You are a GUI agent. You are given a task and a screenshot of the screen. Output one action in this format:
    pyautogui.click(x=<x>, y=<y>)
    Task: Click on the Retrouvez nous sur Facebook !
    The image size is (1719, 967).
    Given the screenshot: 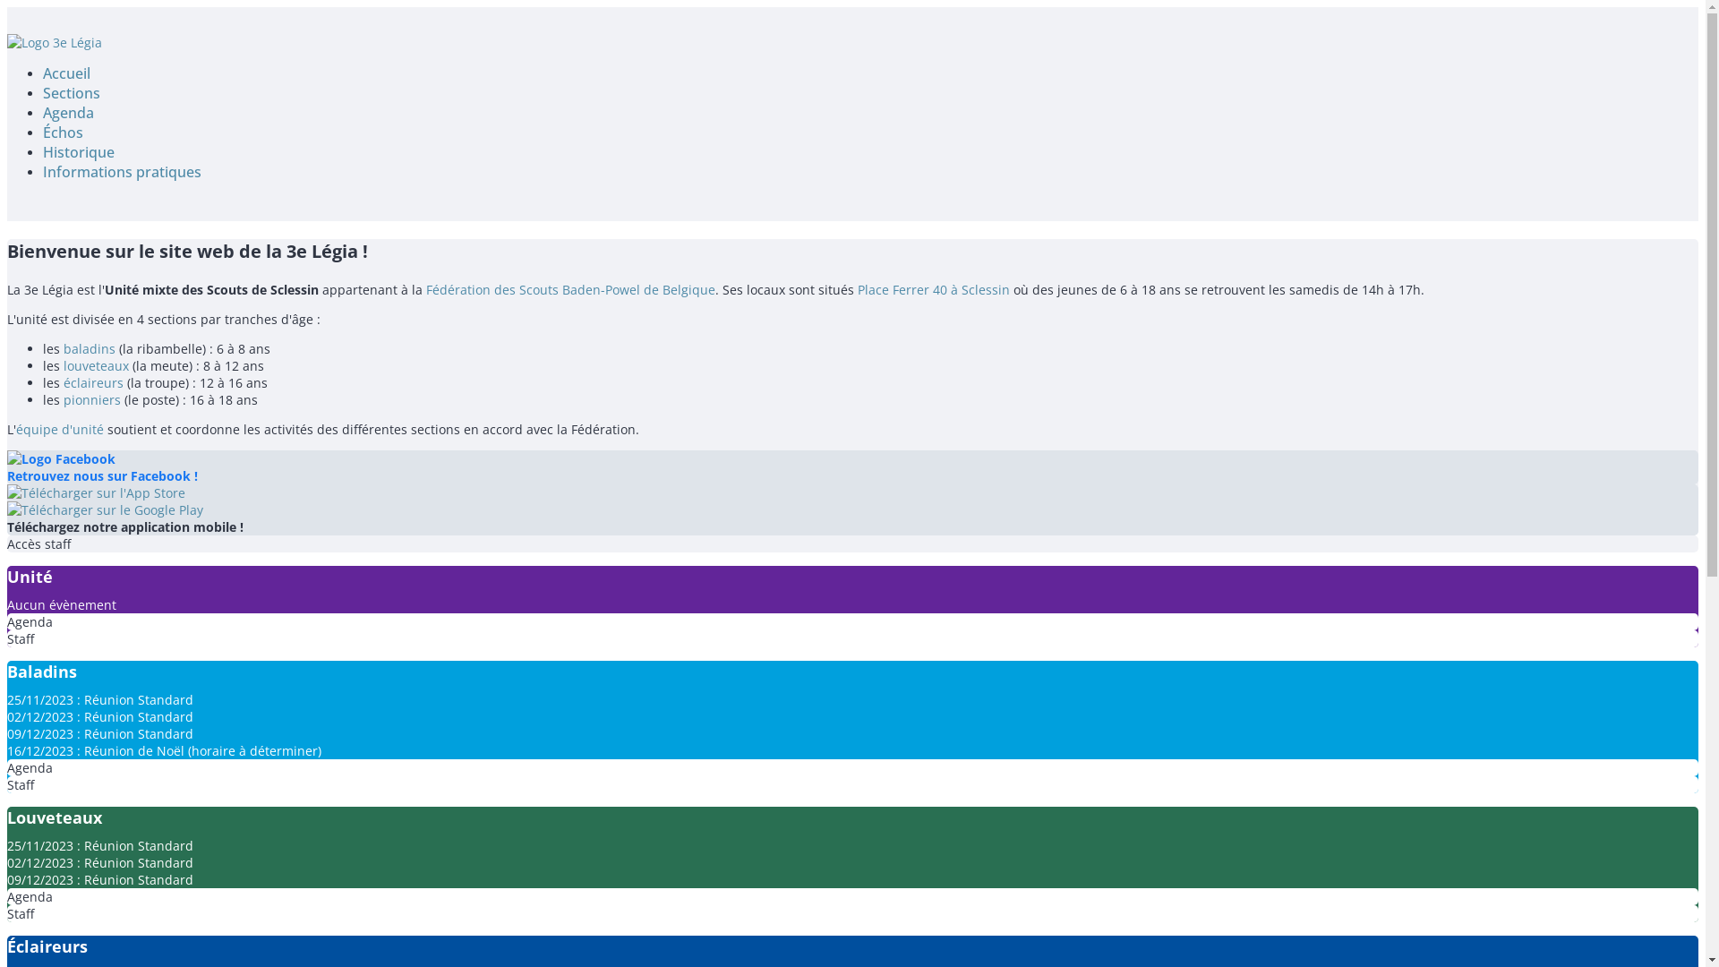 What is the action you would take?
    pyautogui.click(x=852, y=467)
    